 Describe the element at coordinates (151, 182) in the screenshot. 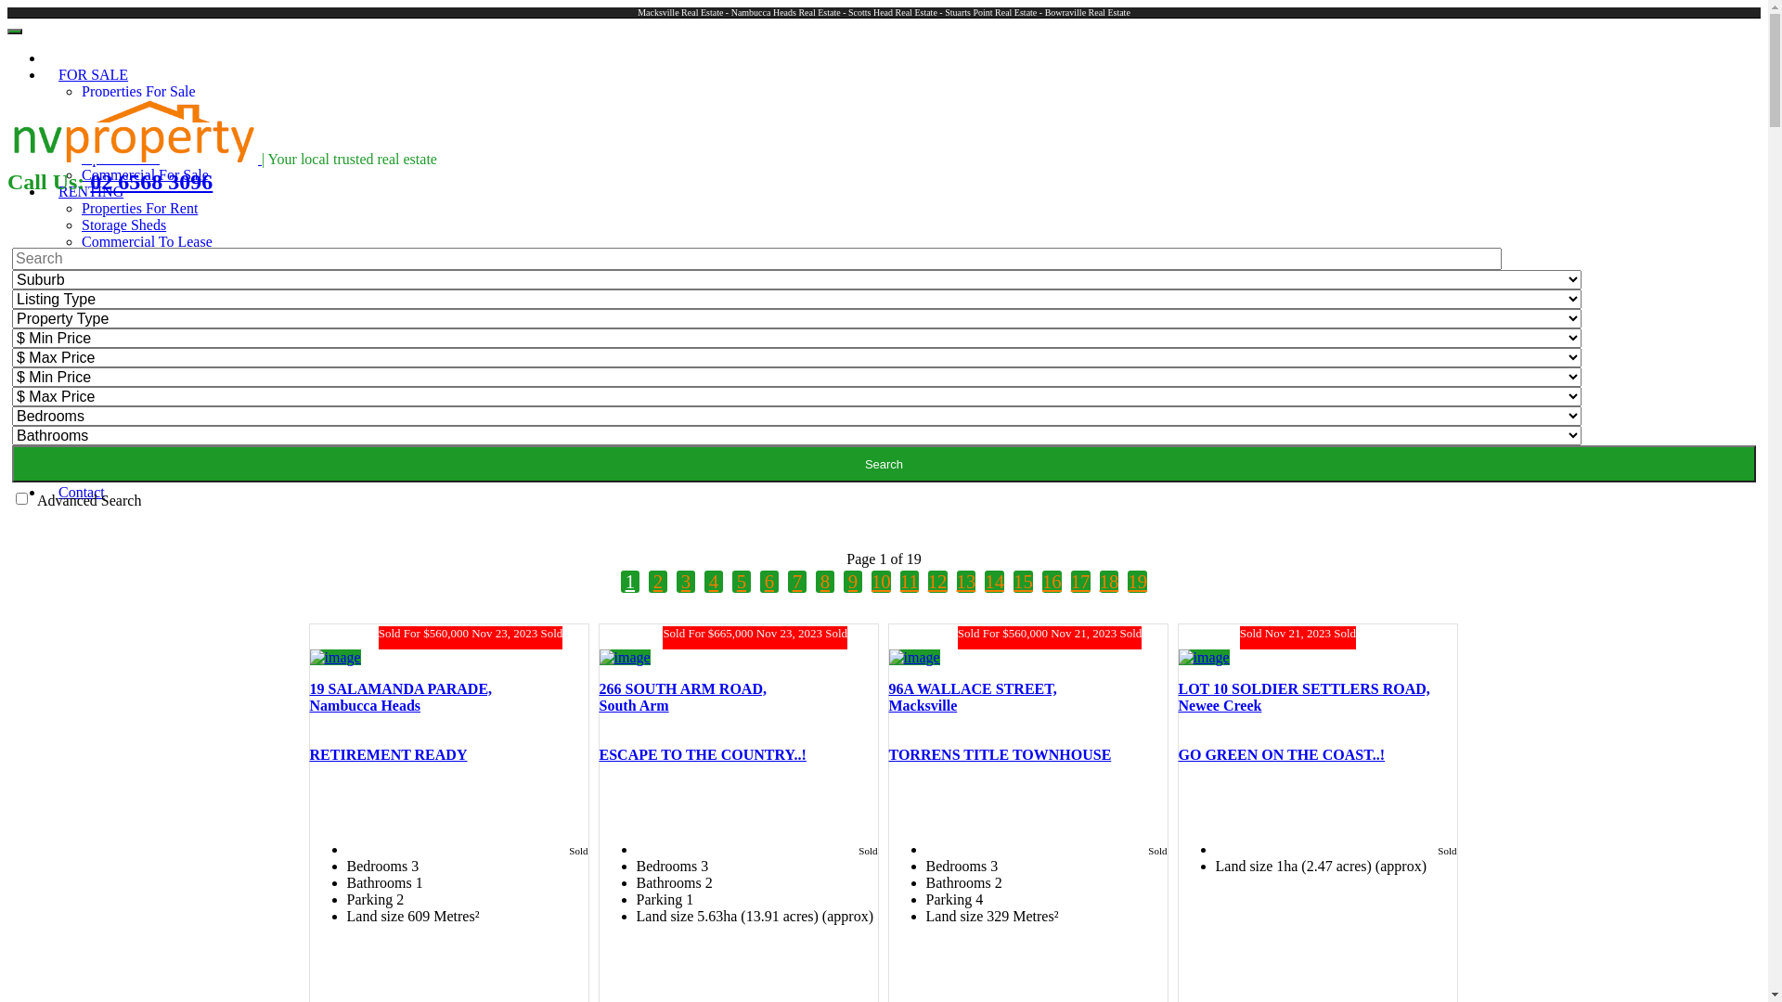

I see `02 6568 3096` at that location.